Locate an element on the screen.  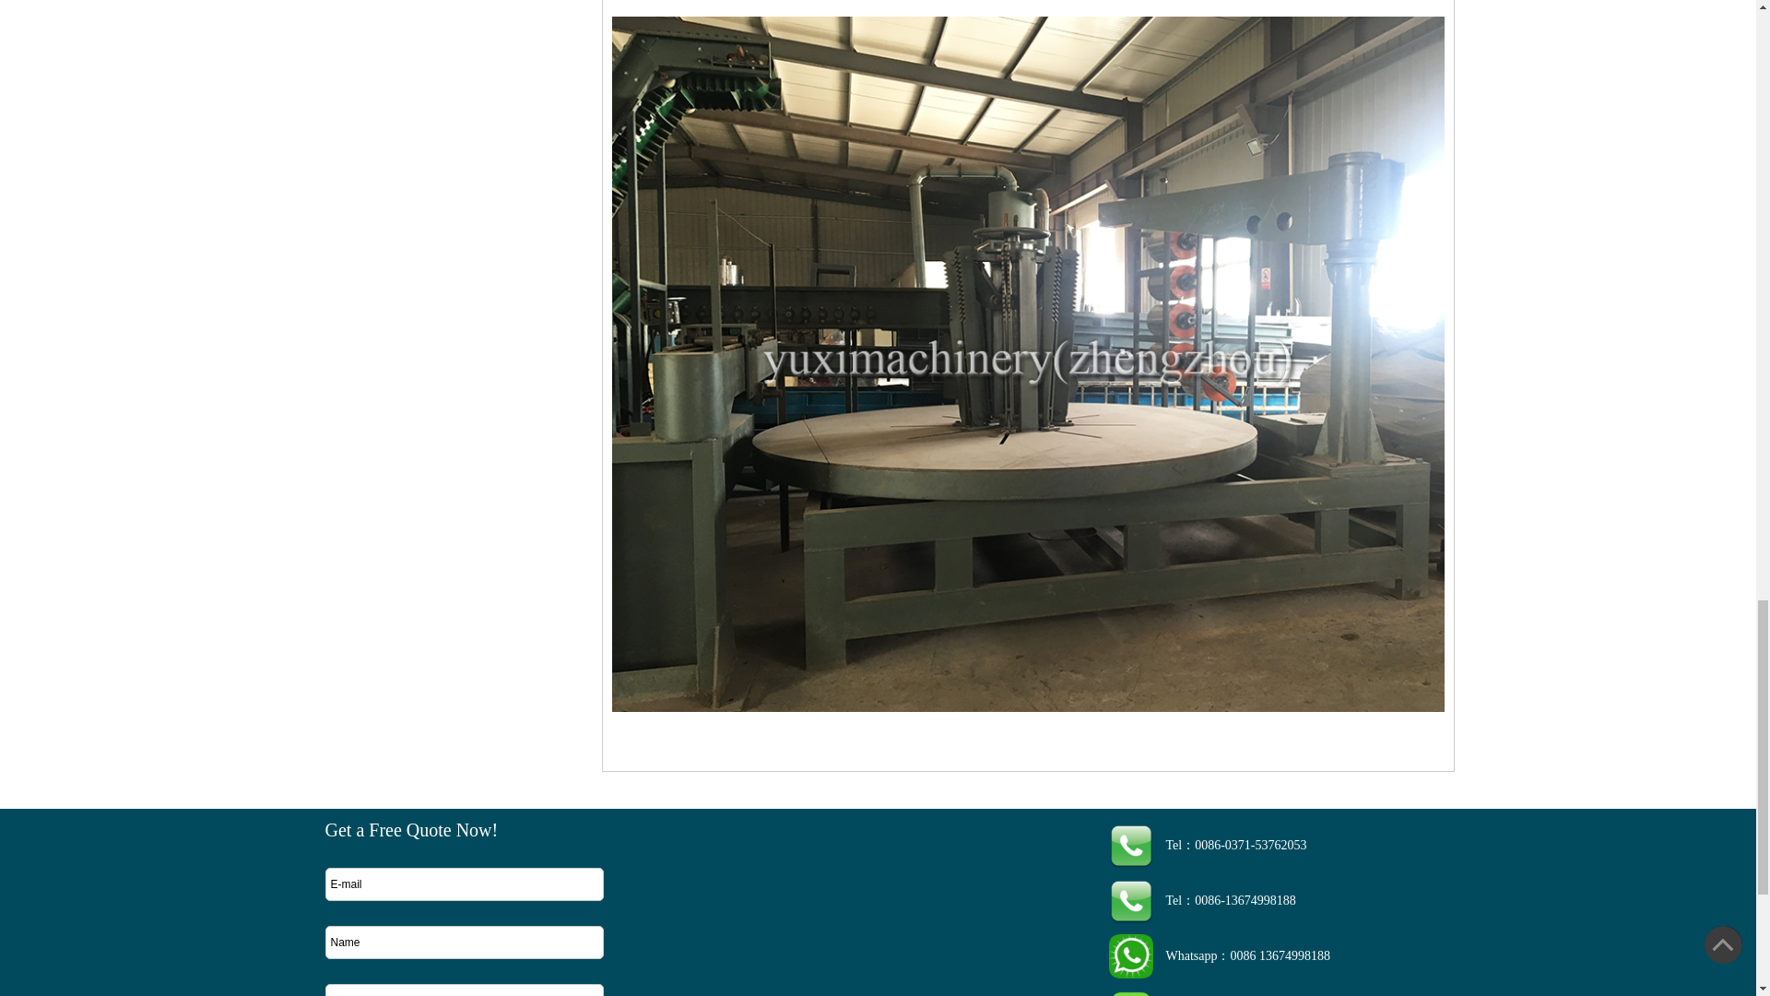
E-mail is located at coordinates (463, 883).